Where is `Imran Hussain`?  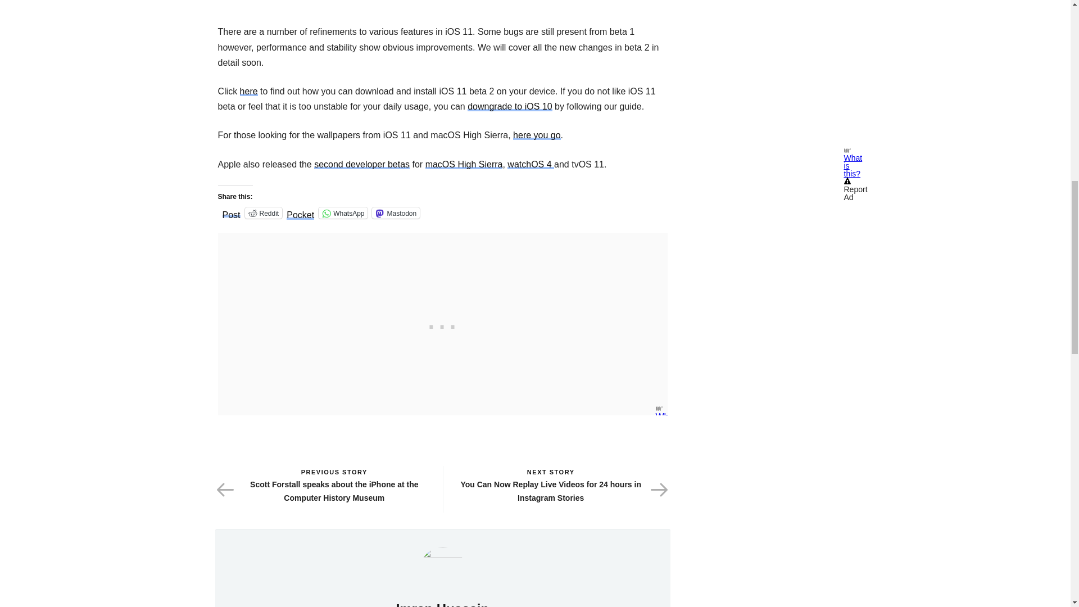 Imran Hussain is located at coordinates (443, 568).